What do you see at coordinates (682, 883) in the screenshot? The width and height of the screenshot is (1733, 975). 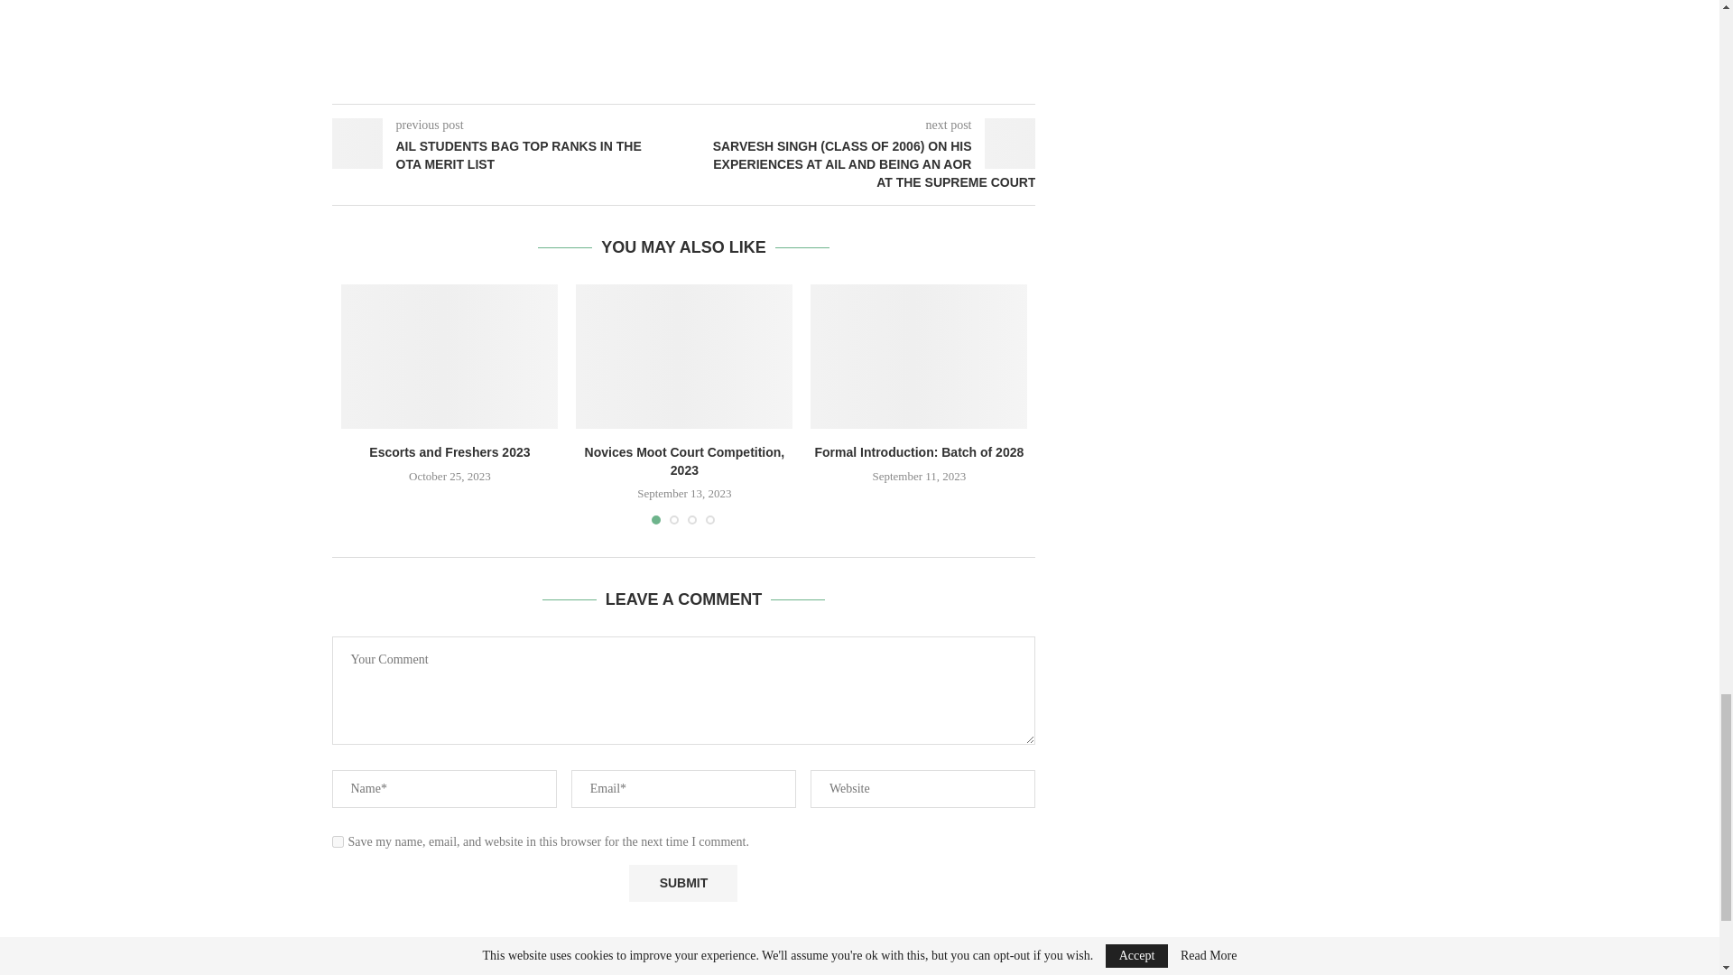 I see `Submit` at bounding box center [682, 883].